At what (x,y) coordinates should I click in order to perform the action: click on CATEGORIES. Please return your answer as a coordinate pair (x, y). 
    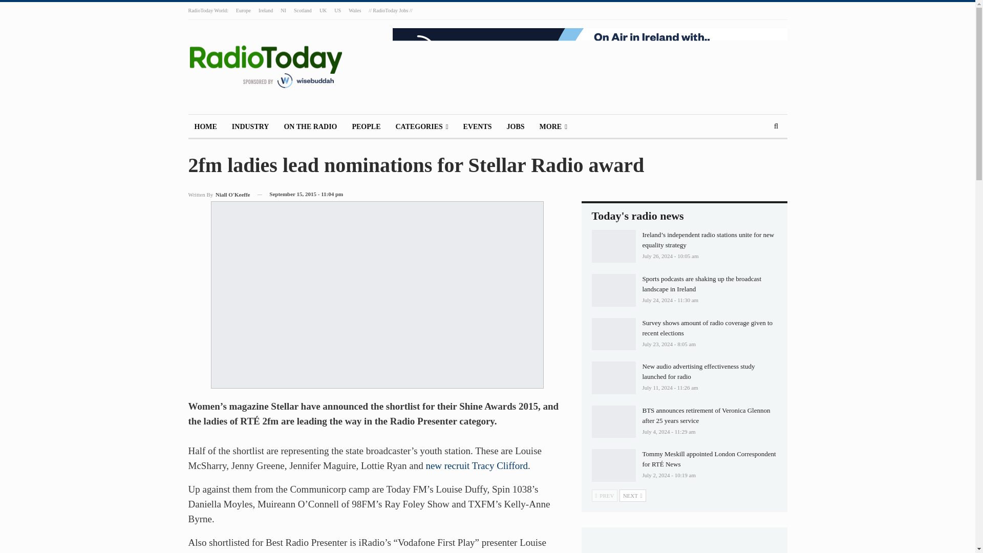
    Looking at the image, I should click on (422, 127).